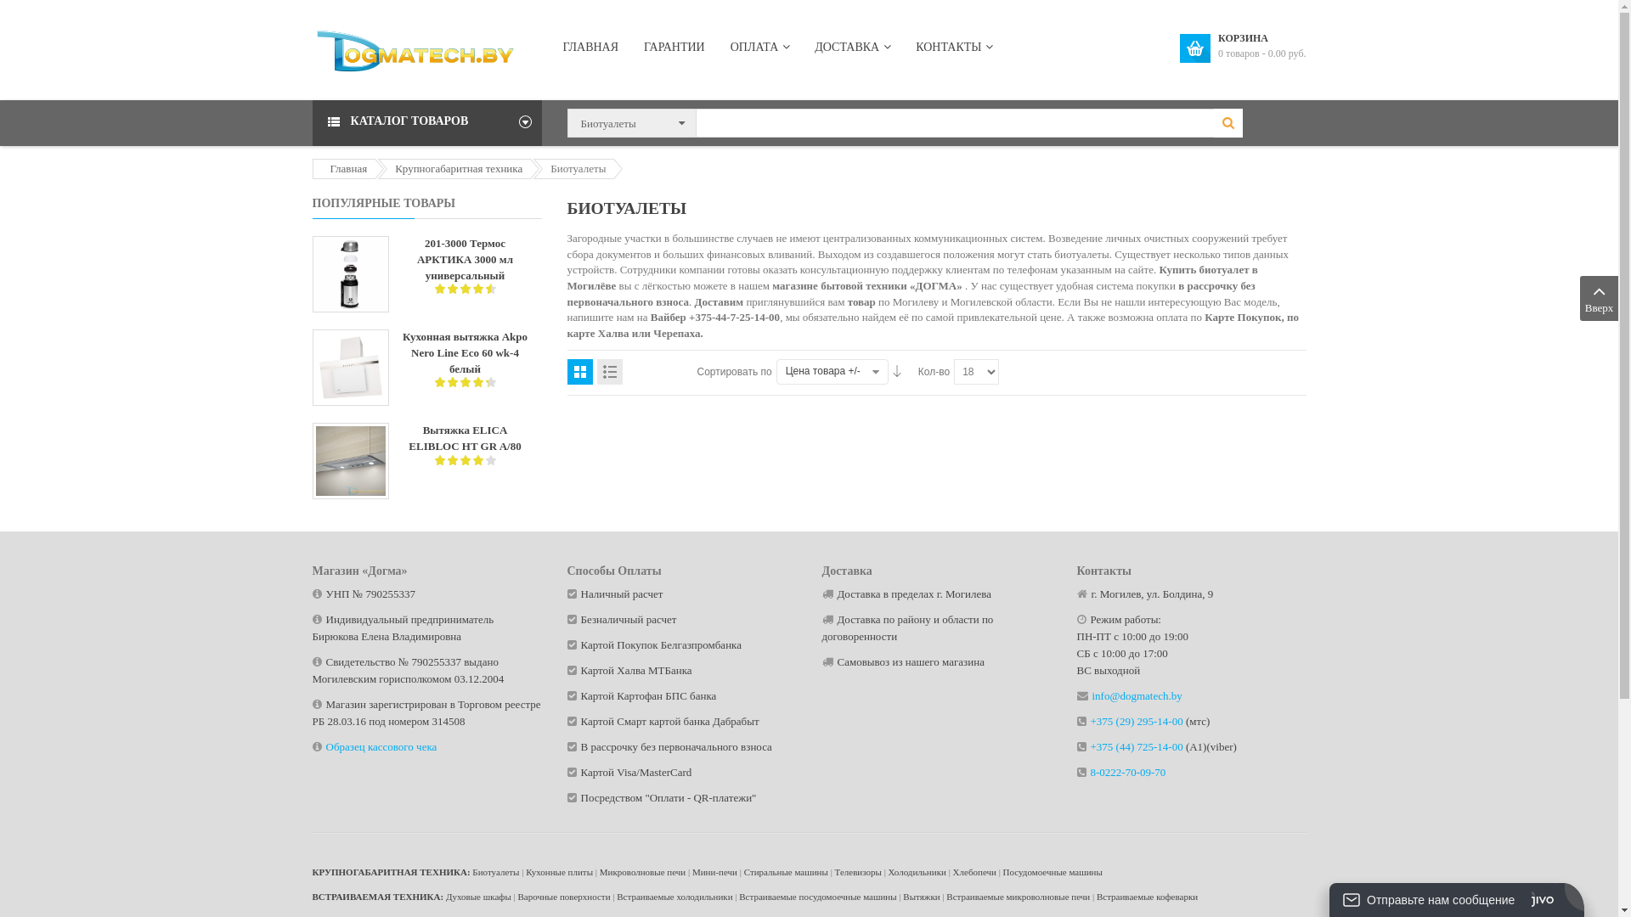 The height and width of the screenshot is (917, 1631). Describe the element at coordinates (1137, 747) in the screenshot. I see `+375 (44) 725-14-00` at that location.